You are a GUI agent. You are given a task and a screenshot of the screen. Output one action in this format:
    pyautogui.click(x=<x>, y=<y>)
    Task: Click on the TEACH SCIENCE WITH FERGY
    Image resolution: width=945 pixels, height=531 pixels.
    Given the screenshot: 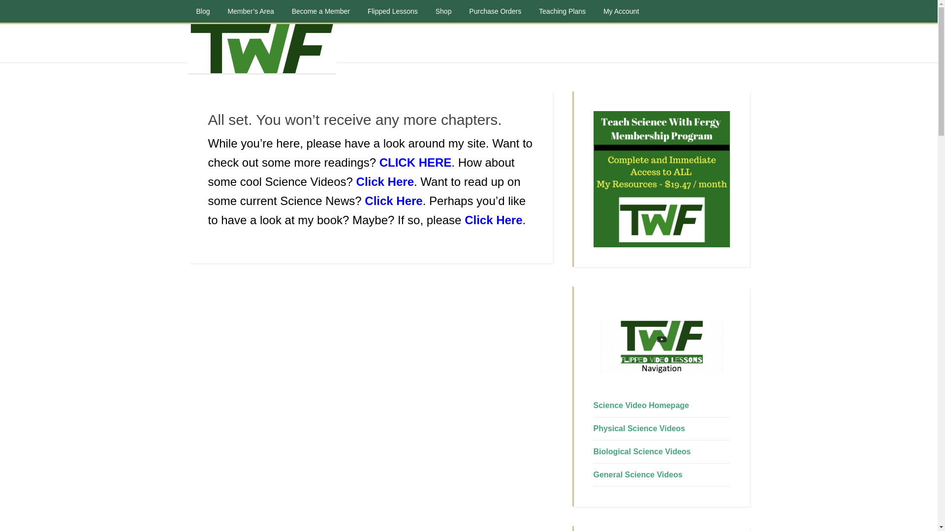 What is the action you would take?
    pyautogui.click(x=262, y=48)
    